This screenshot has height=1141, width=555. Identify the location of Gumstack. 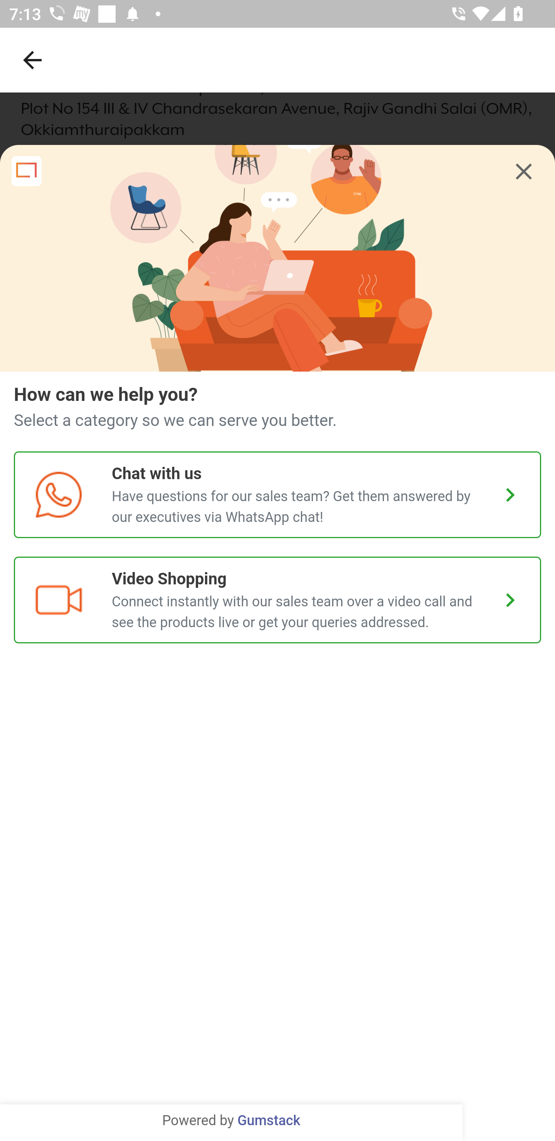
(269, 1121).